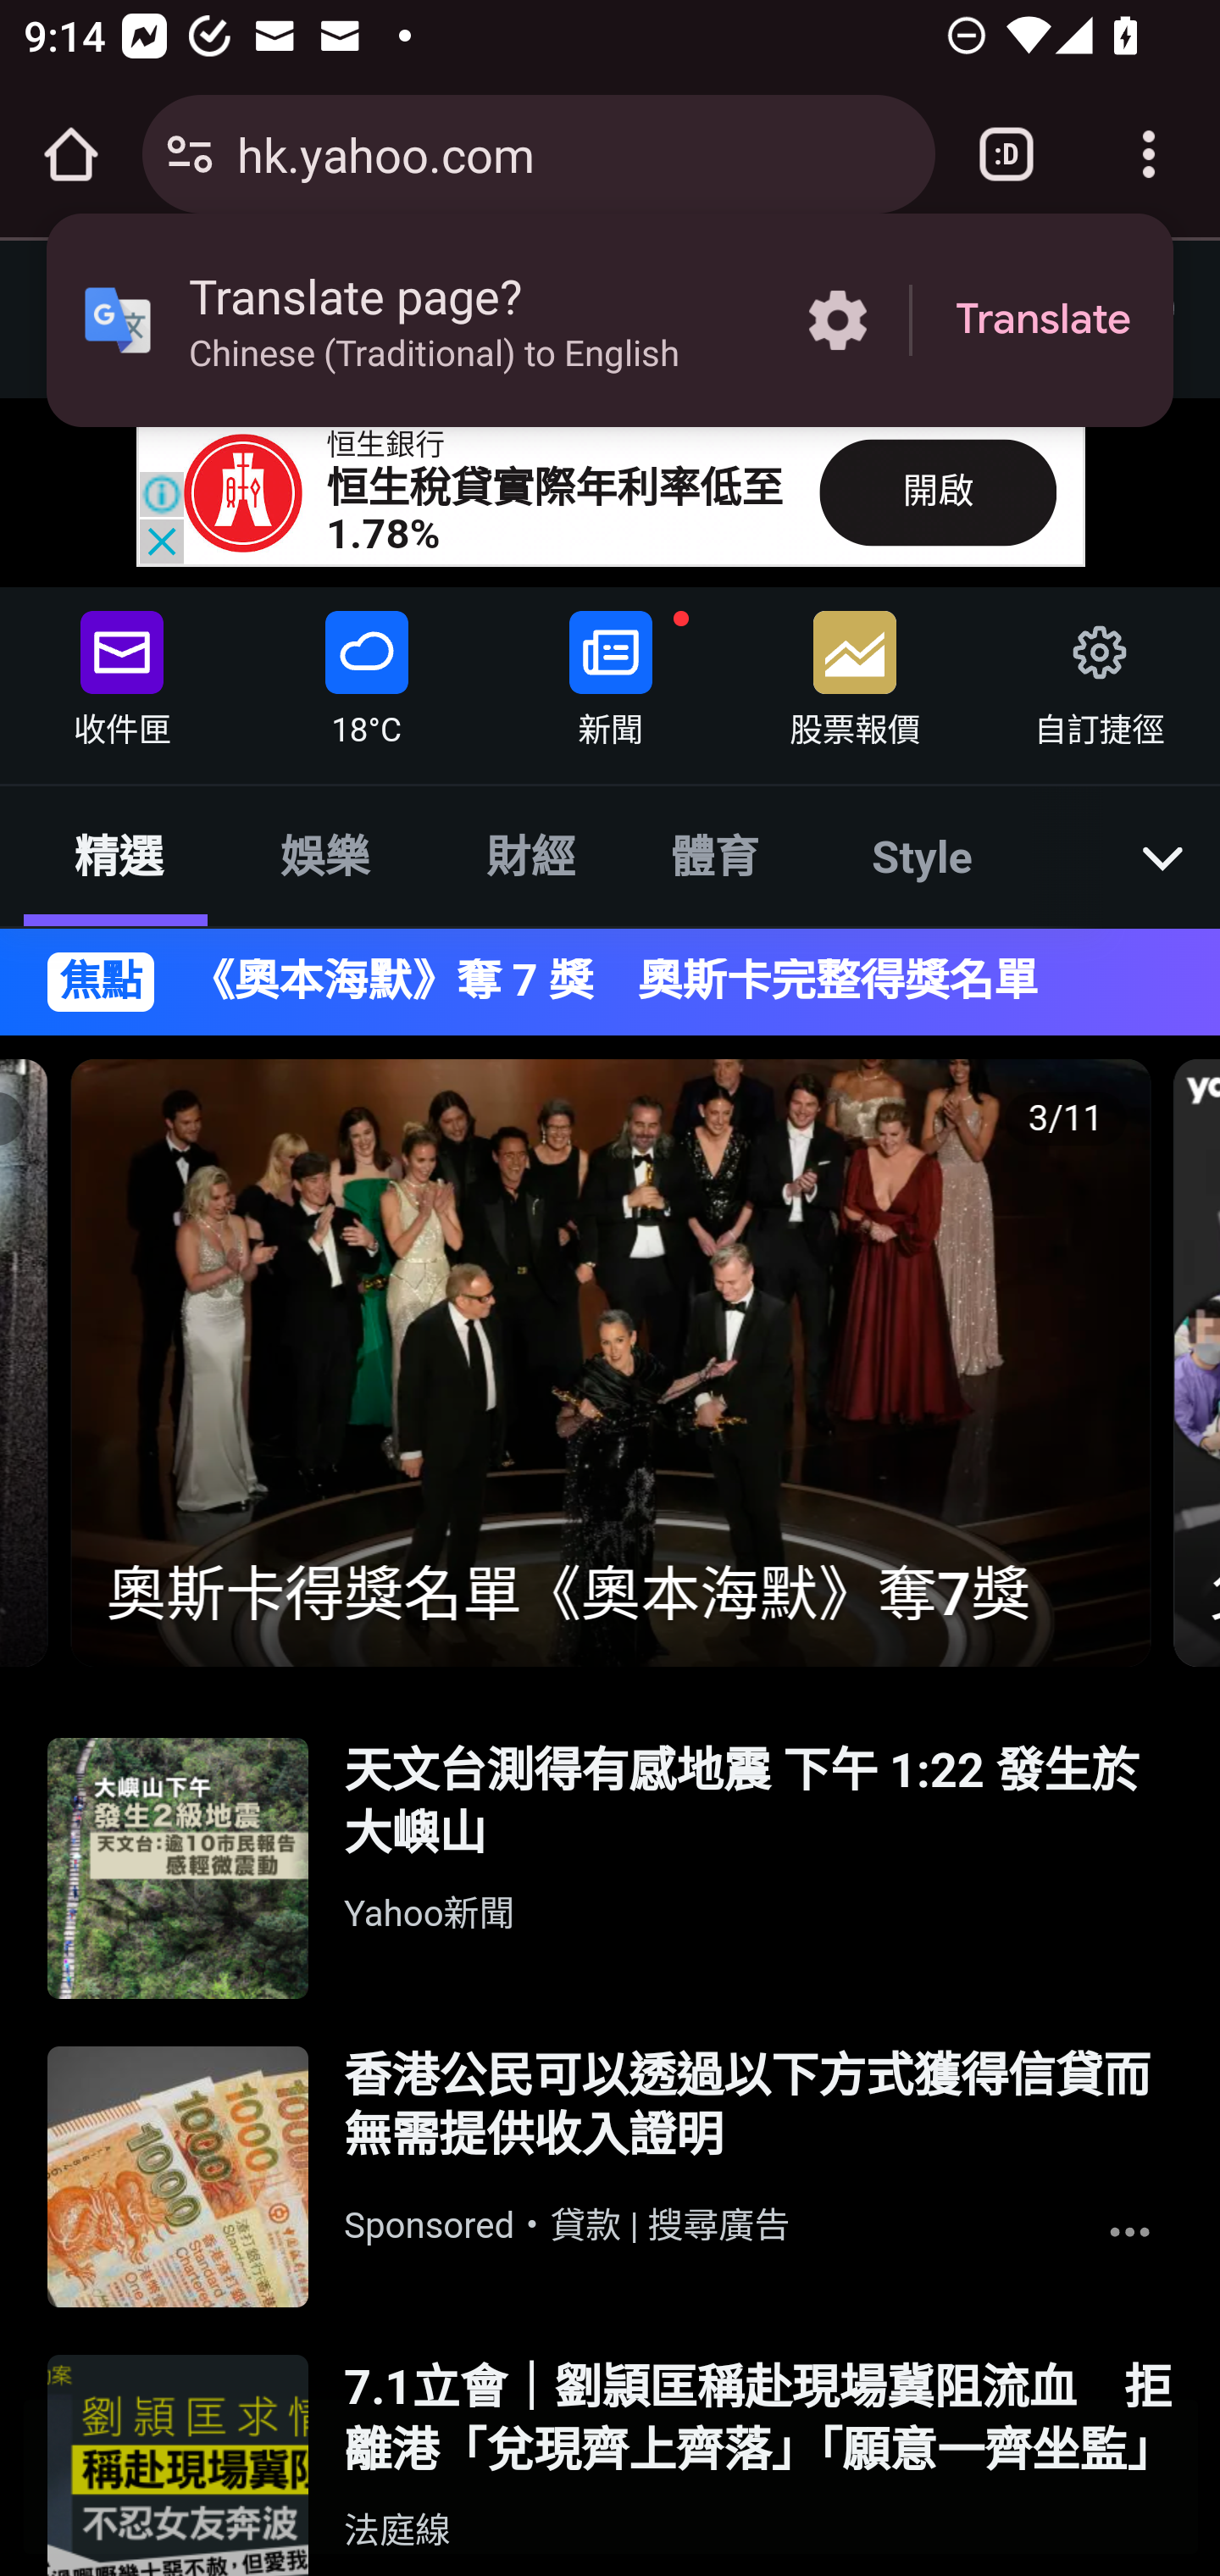  Describe the element at coordinates (1006, 154) in the screenshot. I see `Switch or close tabs` at that location.